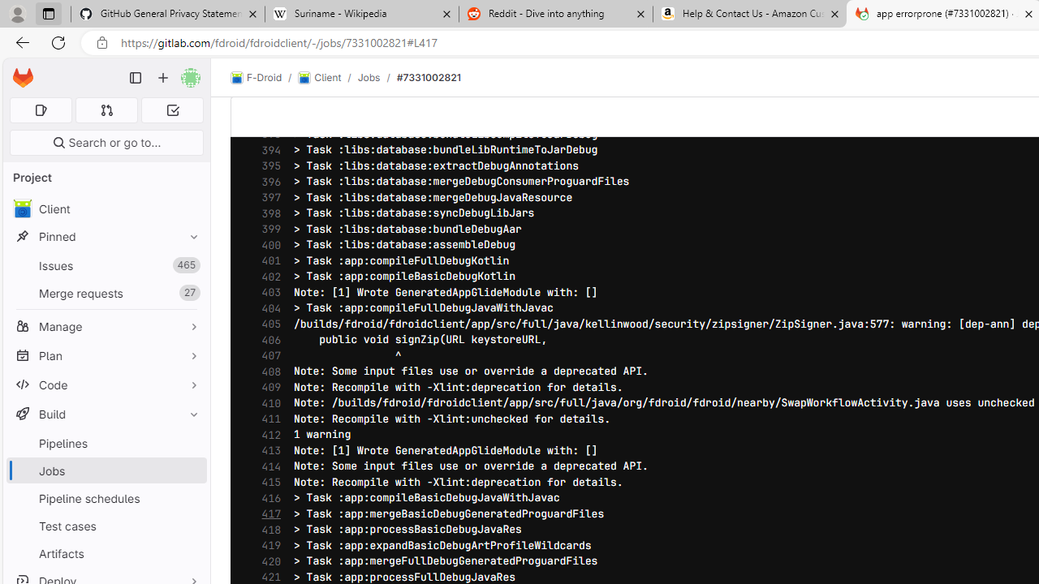 The image size is (1039, 584). Describe the element at coordinates (107, 110) in the screenshot. I see `Merge requests 0` at that location.